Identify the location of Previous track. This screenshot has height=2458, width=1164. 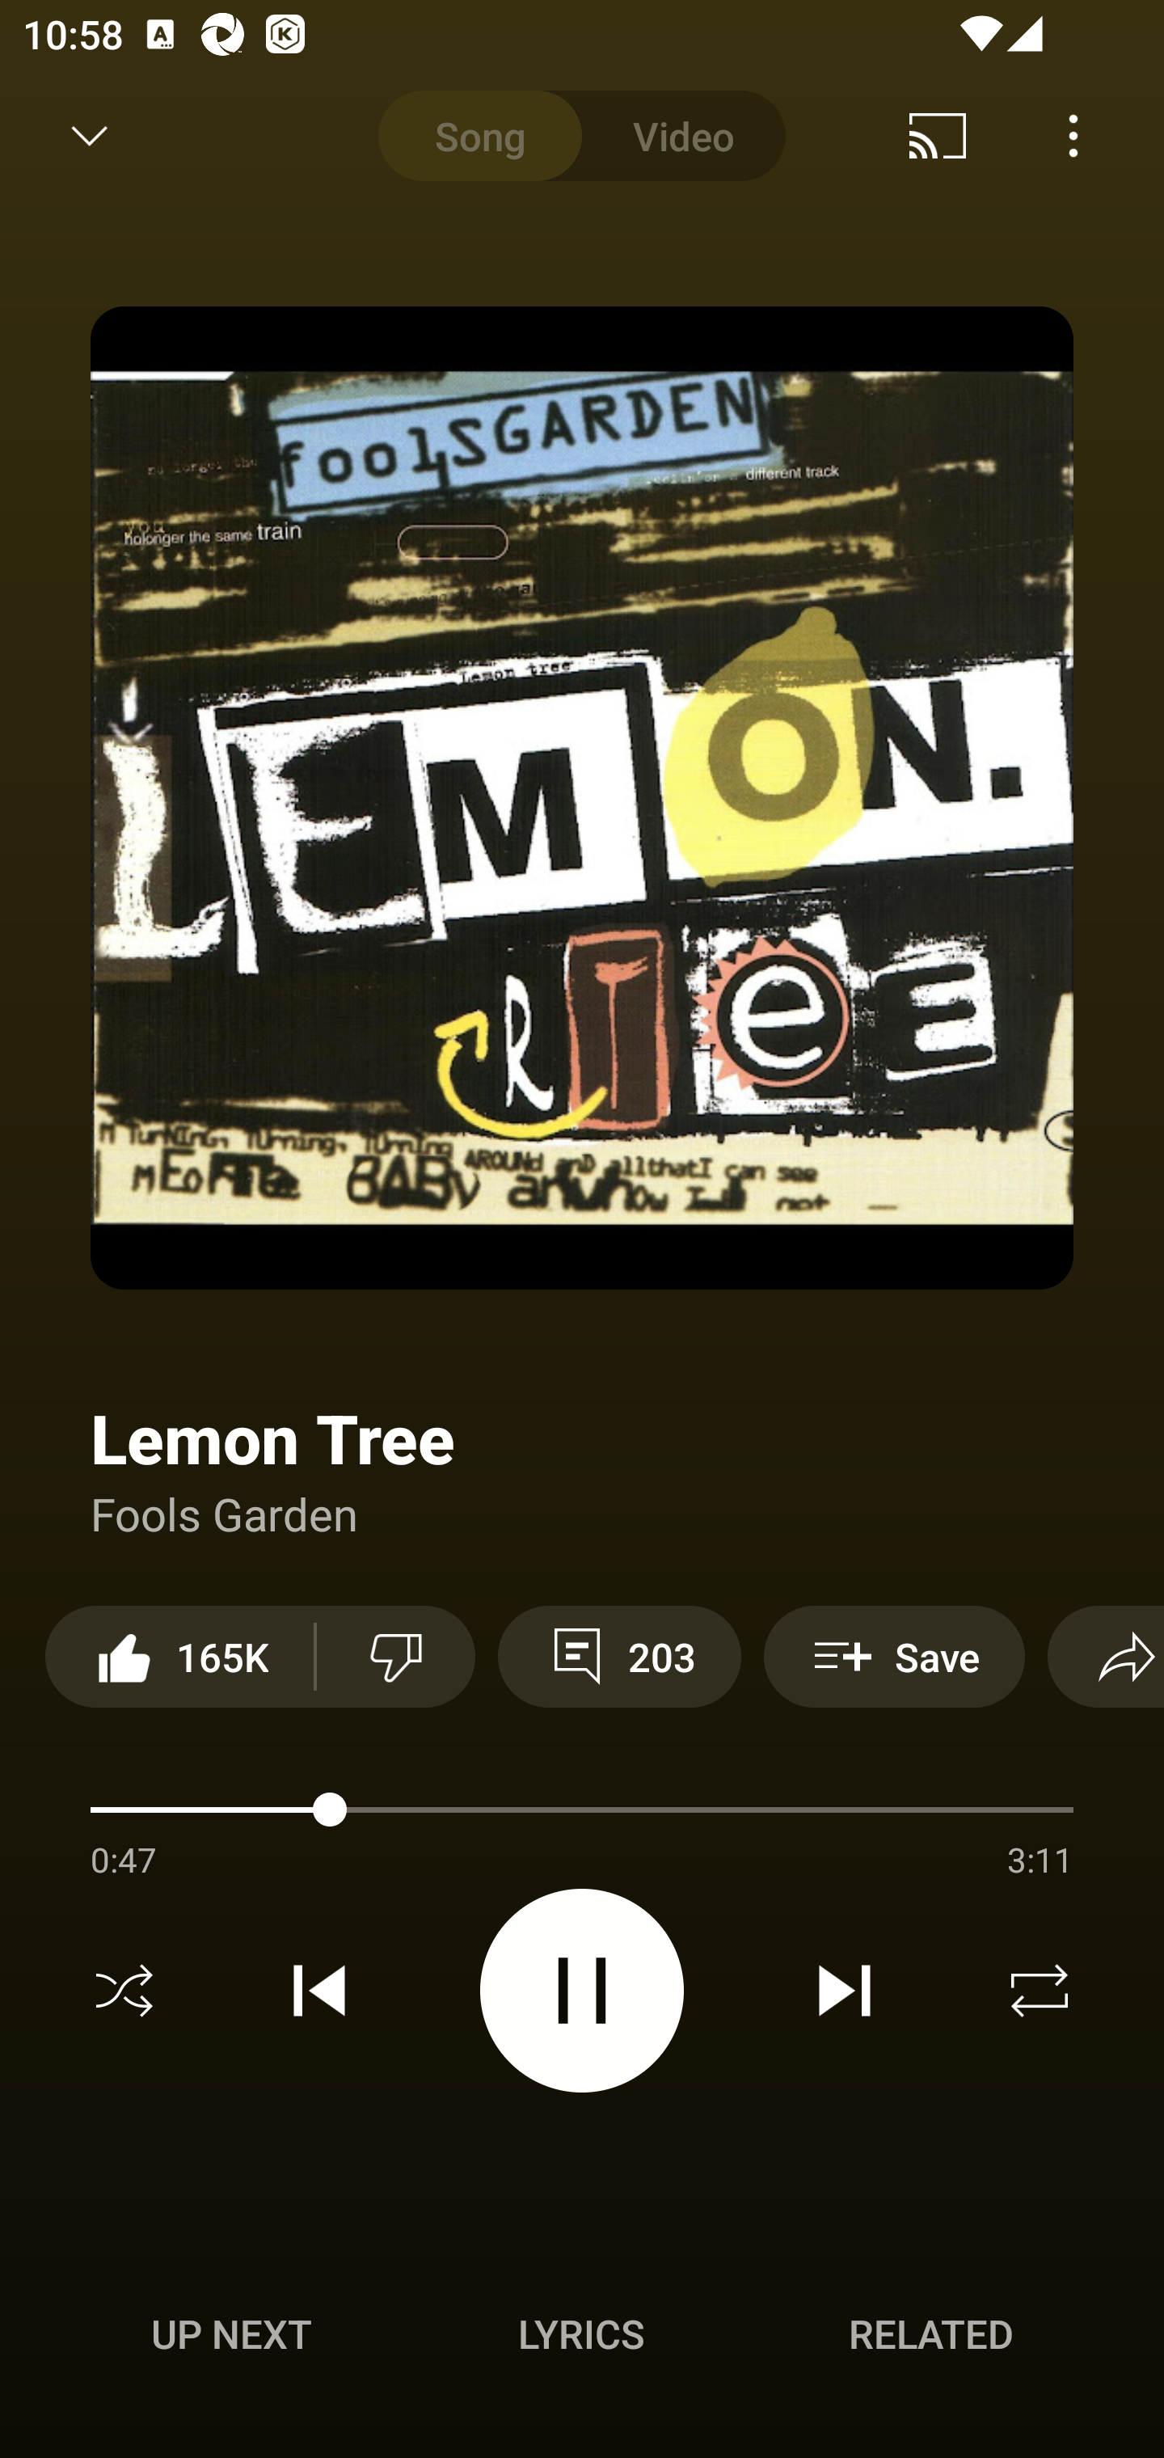
(319, 1991).